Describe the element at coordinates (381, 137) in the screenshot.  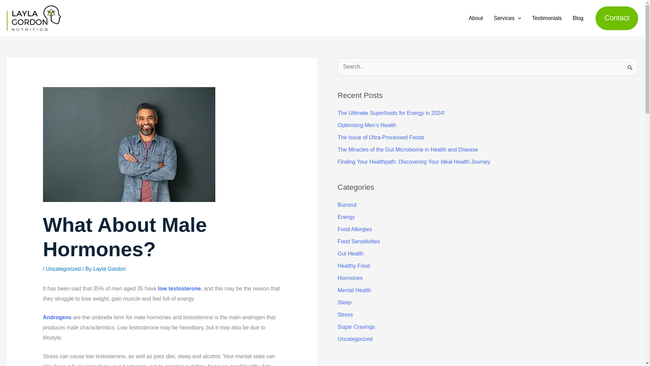
I see `The Issue of Ultra-Processed Foods` at that location.